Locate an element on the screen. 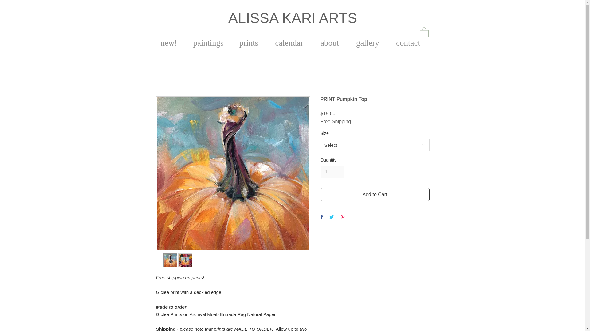 The width and height of the screenshot is (590, 331). 1 is located at coordinates (332, 172).